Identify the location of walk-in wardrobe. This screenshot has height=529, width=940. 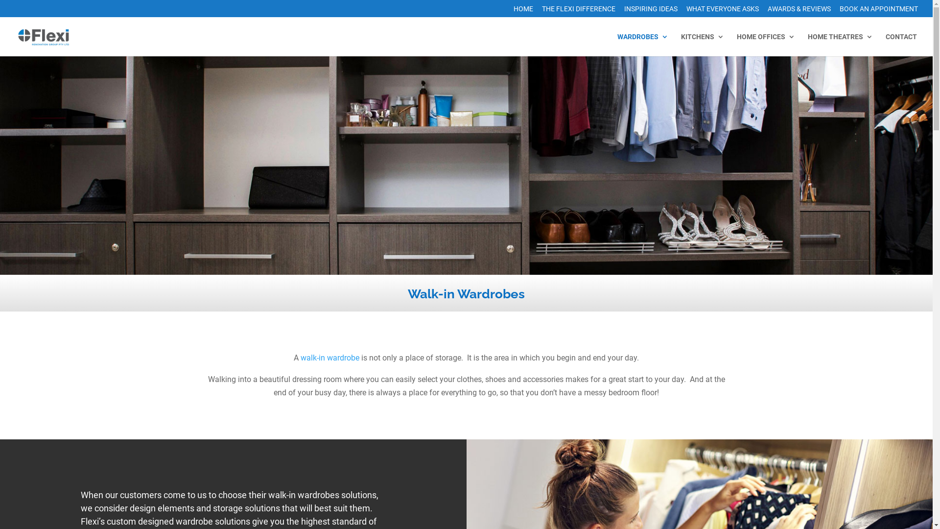
(330, 358).